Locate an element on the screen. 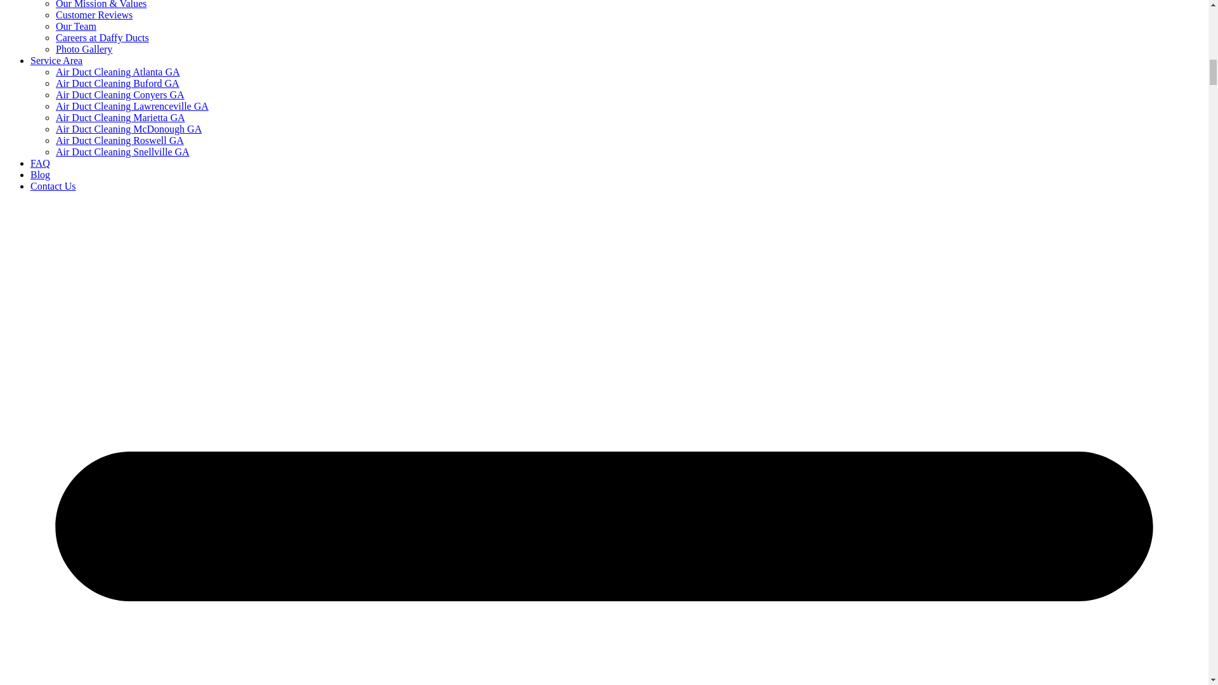  Air Duct Cleaning Roswell GA is located at coordinates (119, 140).